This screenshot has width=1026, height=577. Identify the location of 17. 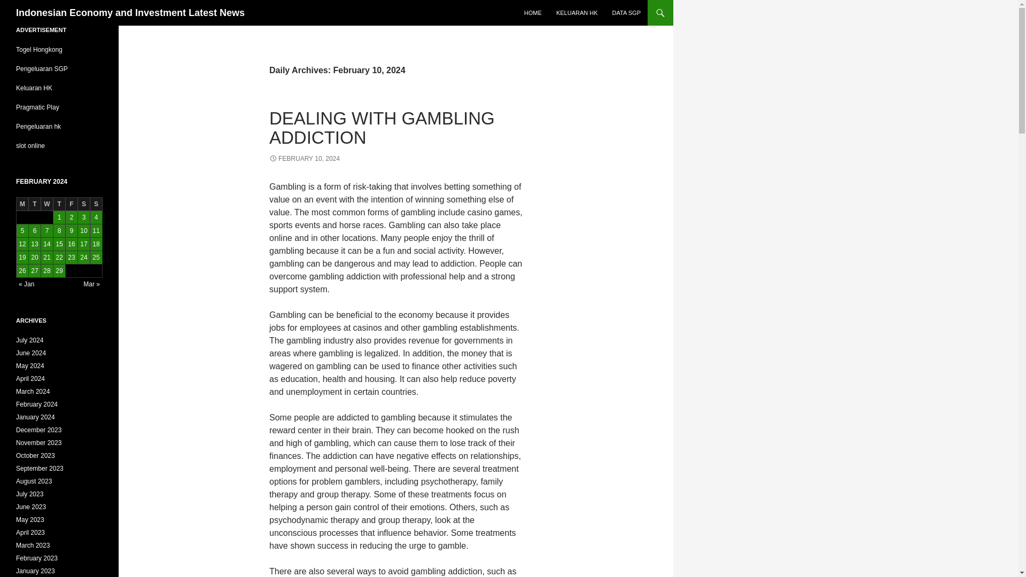
(83, 244).